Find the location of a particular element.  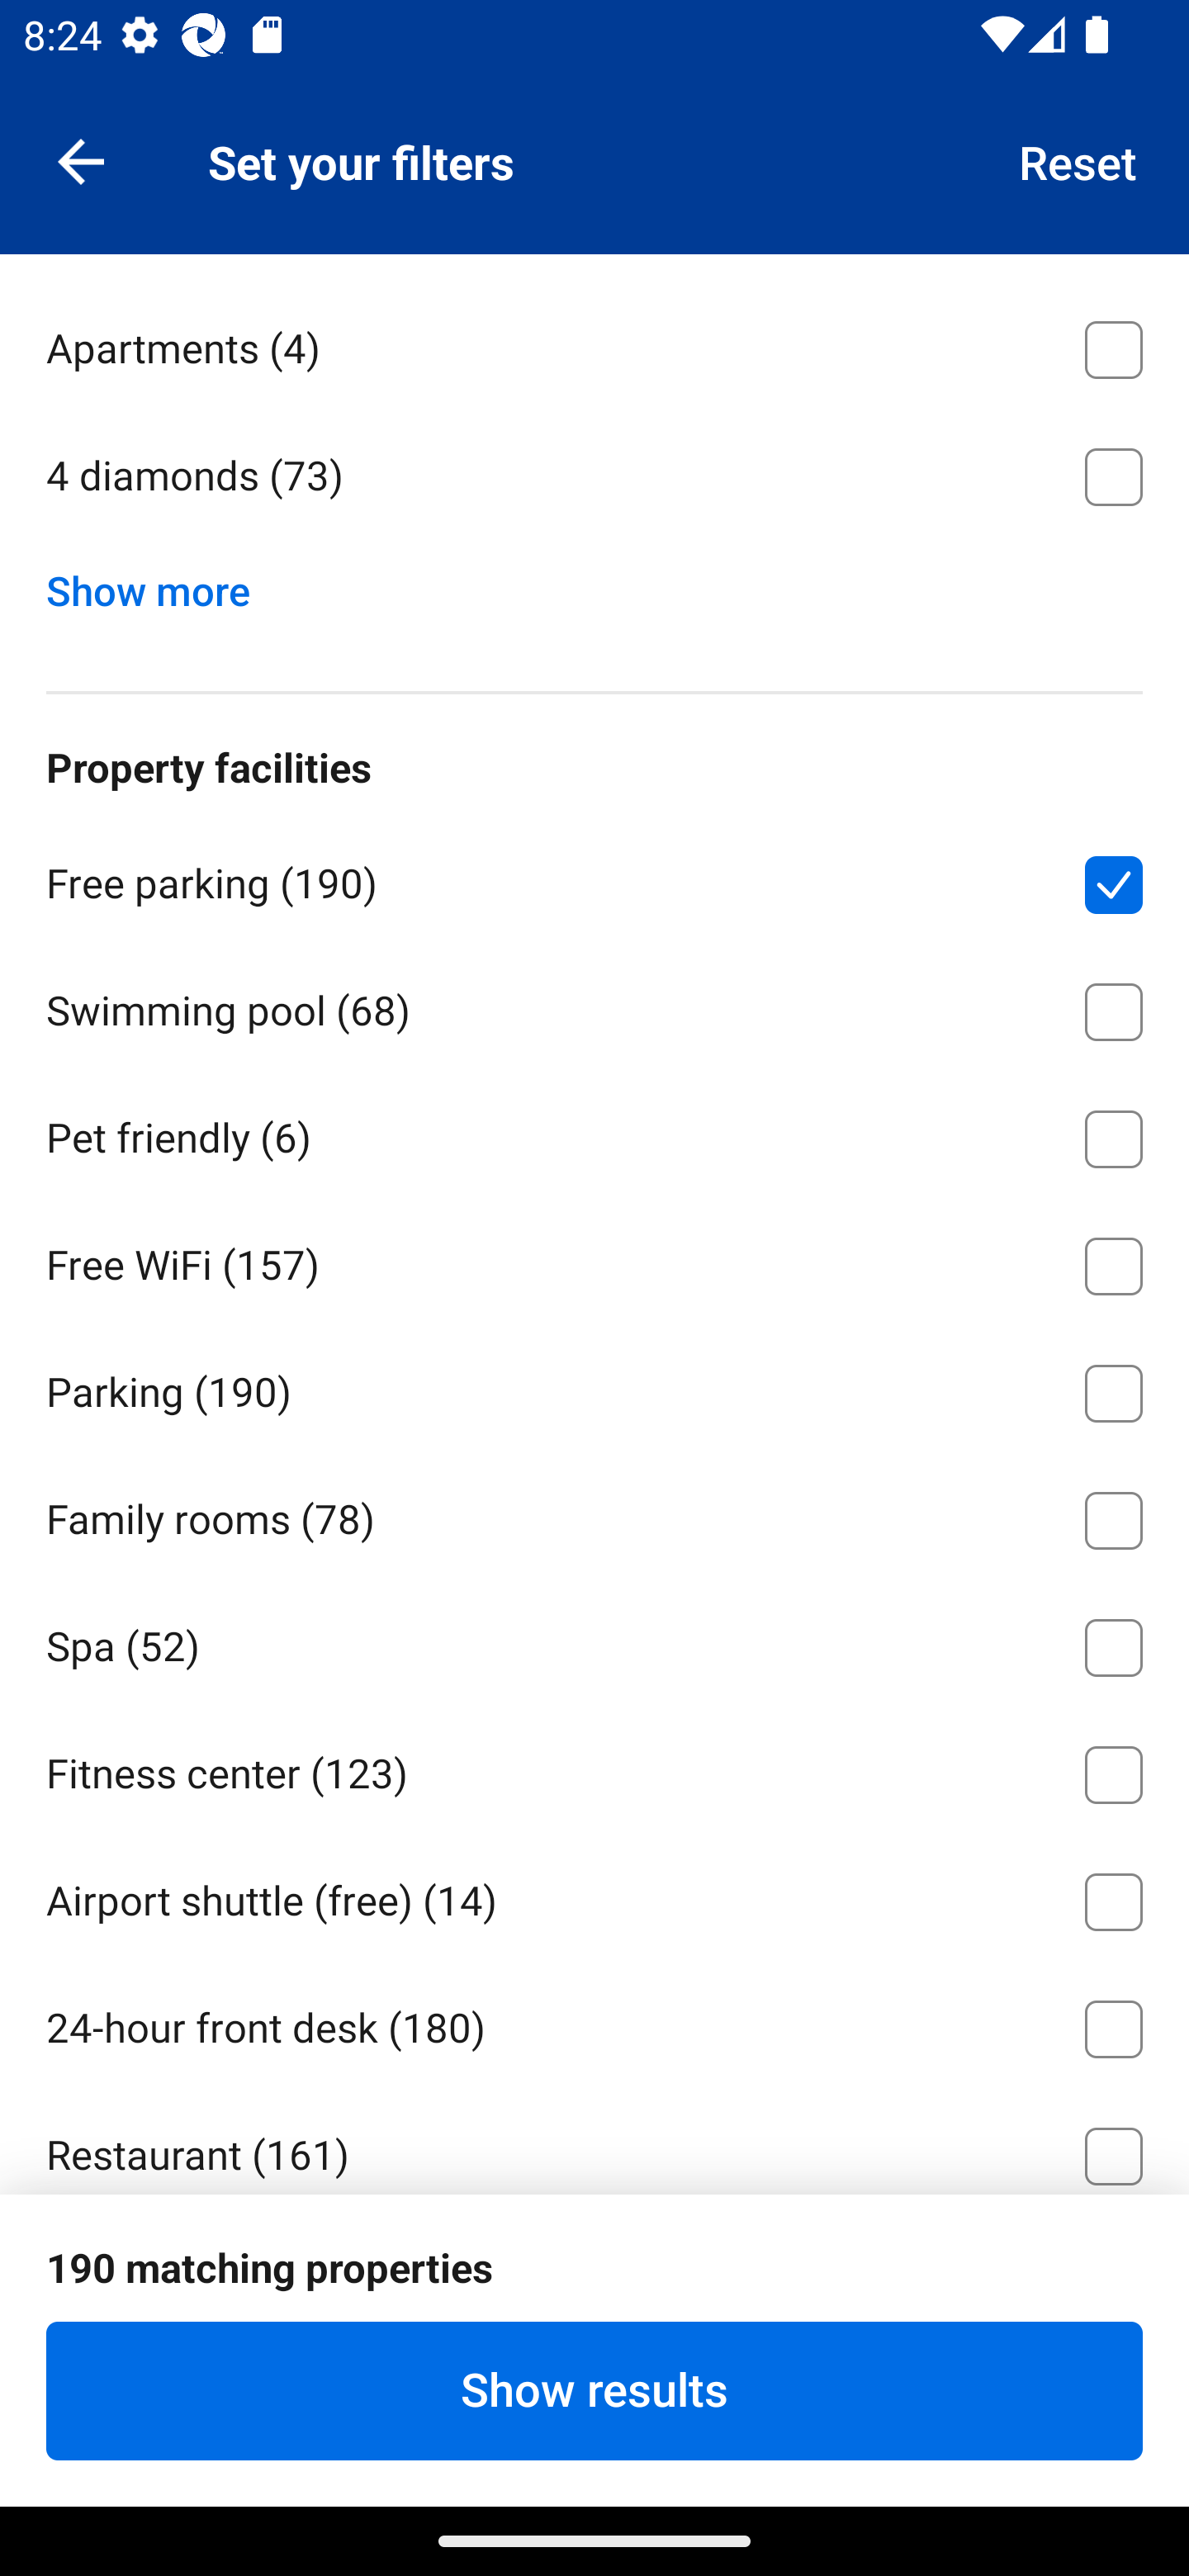

Spa ⁦(52) is located at coordinates (594, 1641).